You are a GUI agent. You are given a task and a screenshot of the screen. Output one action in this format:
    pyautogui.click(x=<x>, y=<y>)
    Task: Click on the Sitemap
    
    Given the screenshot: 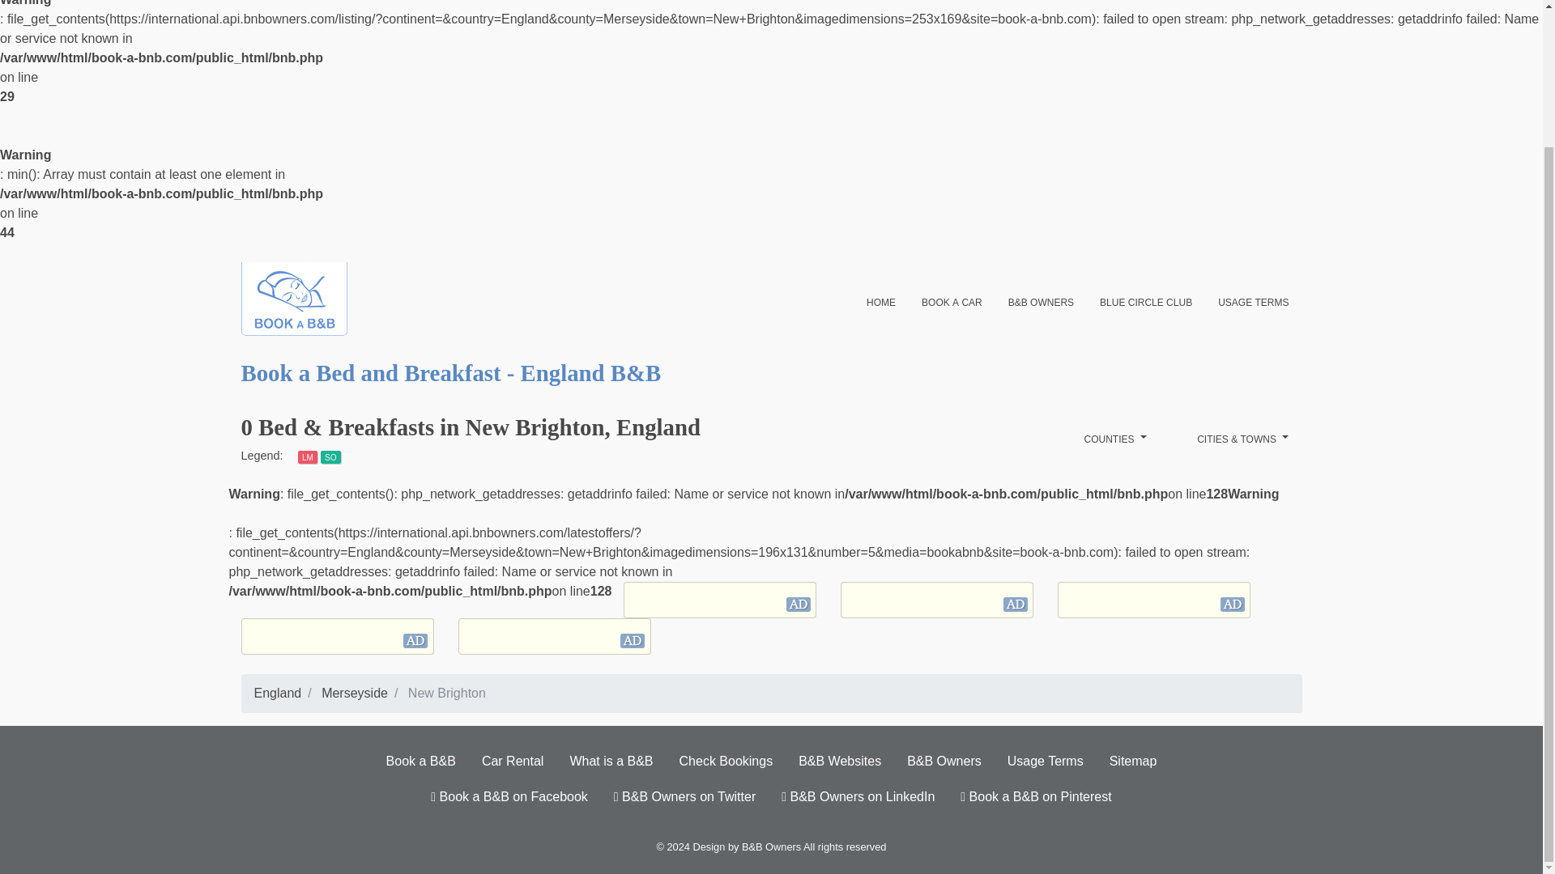 What is the action you would take?
    pyautogui.click(x=1133, y=762)
    